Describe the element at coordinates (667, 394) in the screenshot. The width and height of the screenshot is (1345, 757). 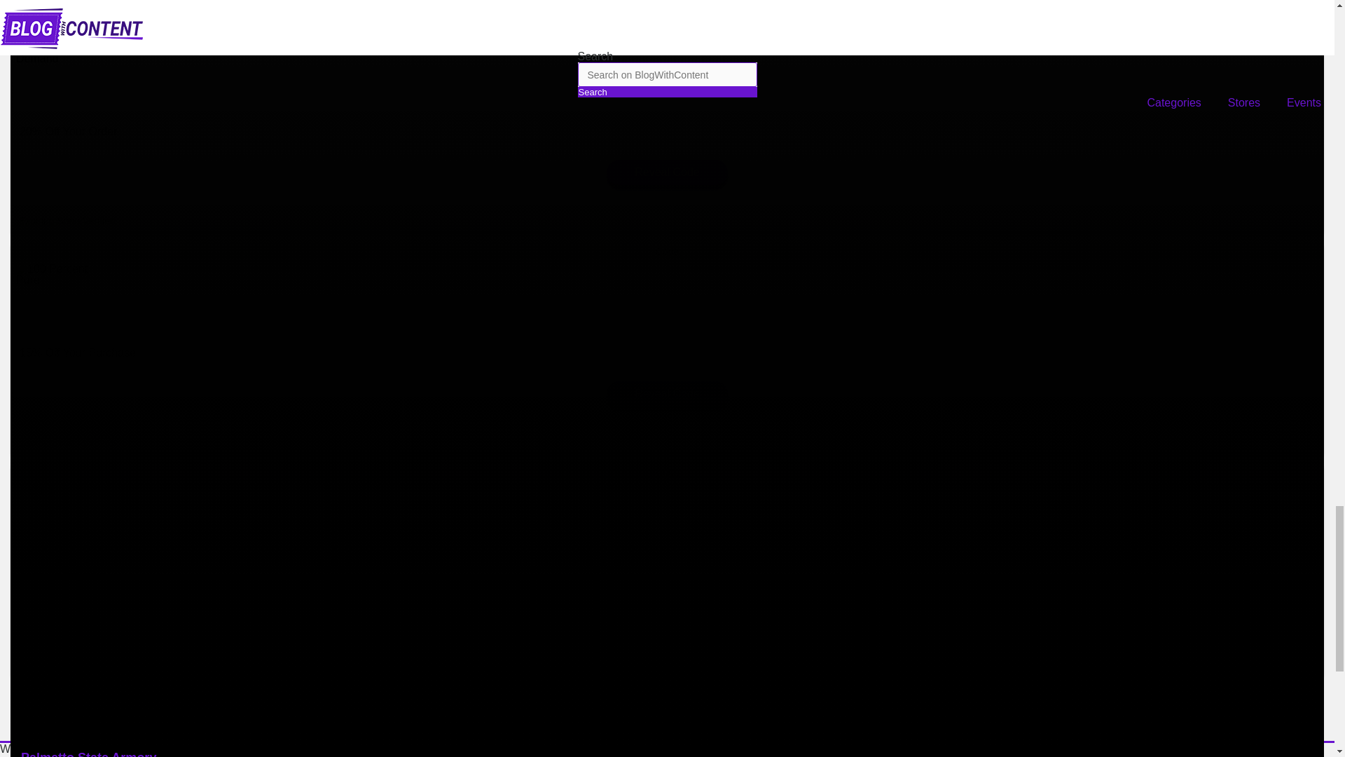
I see `Reveal Code` at that location.